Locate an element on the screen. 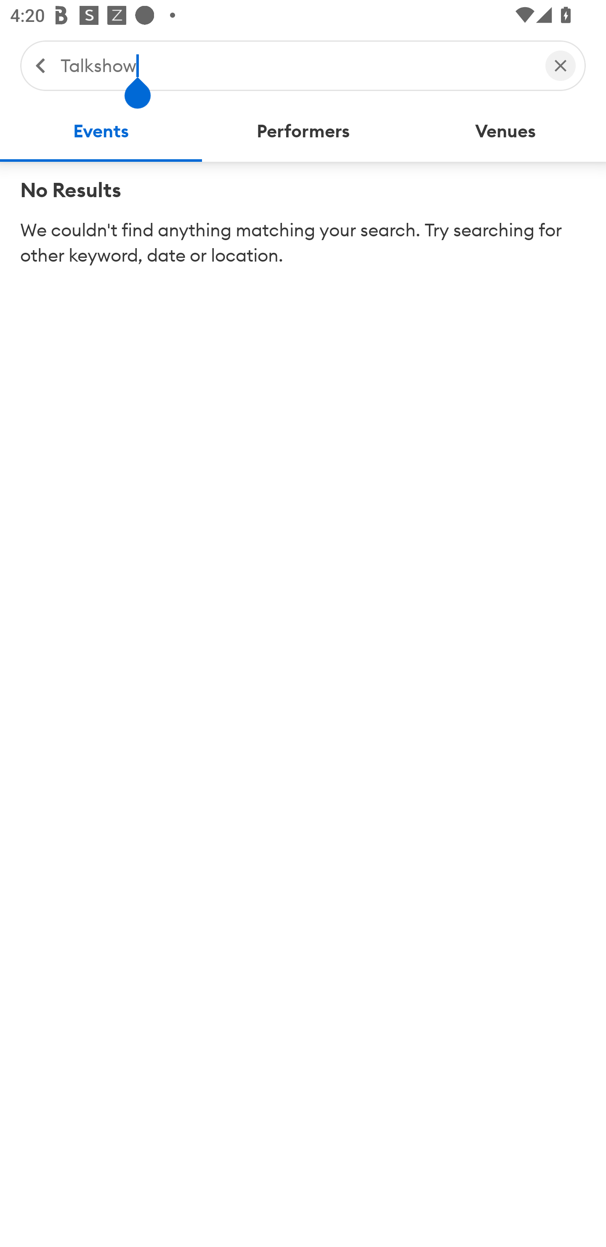  Talkshow is located at coordinates (295, 65).